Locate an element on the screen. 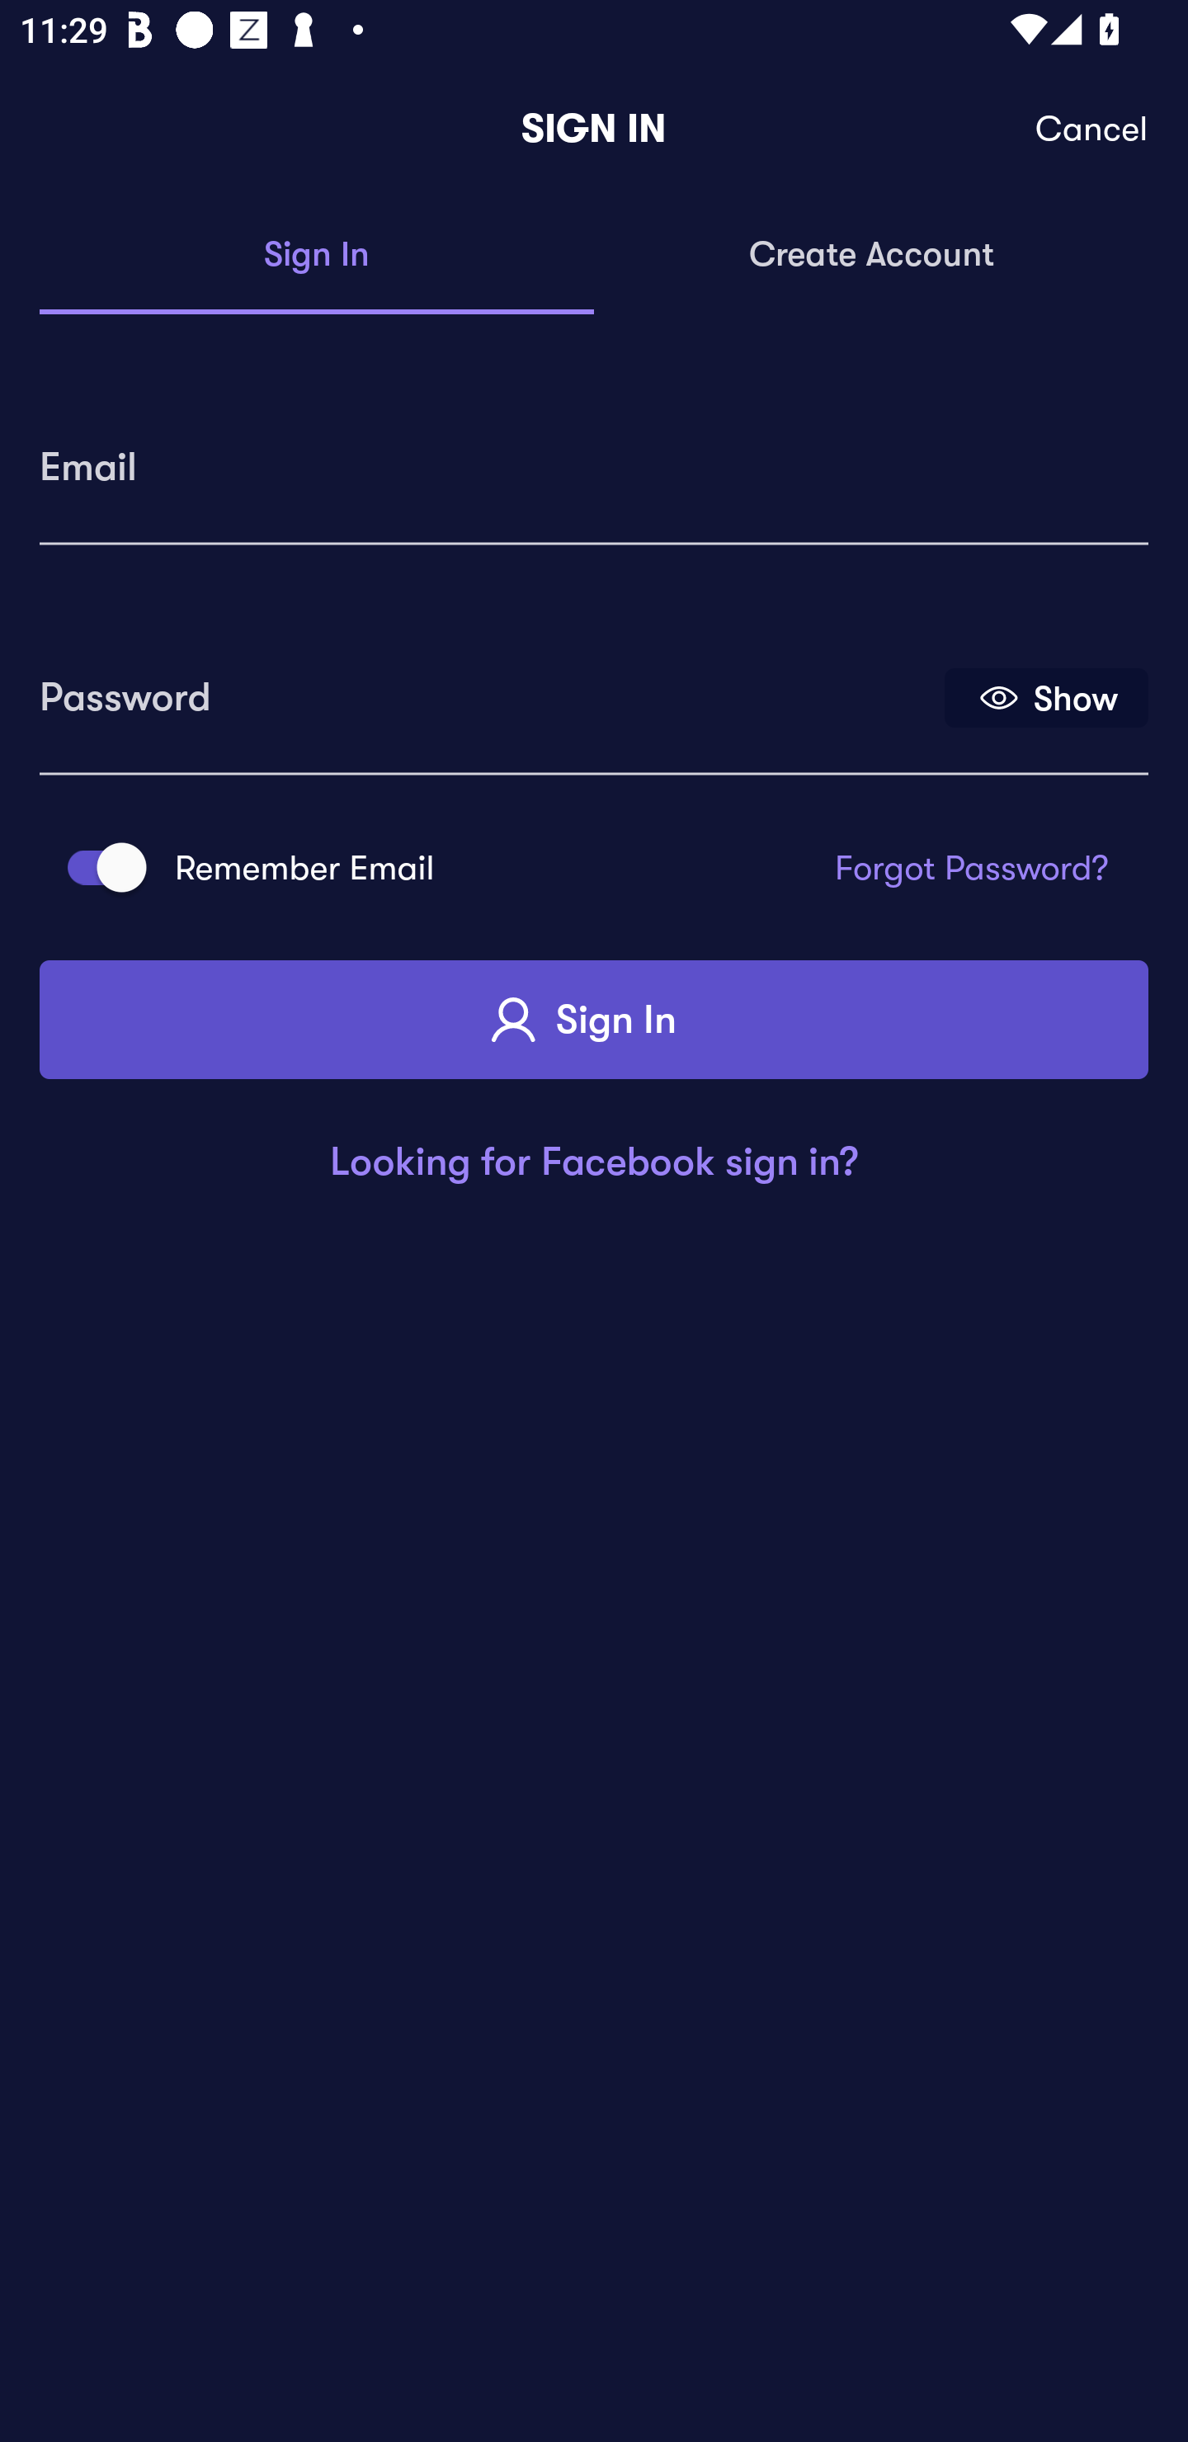 The width and height of the screenshot is (1188, 2442). Sign In is located at coordinates (594, 1020).